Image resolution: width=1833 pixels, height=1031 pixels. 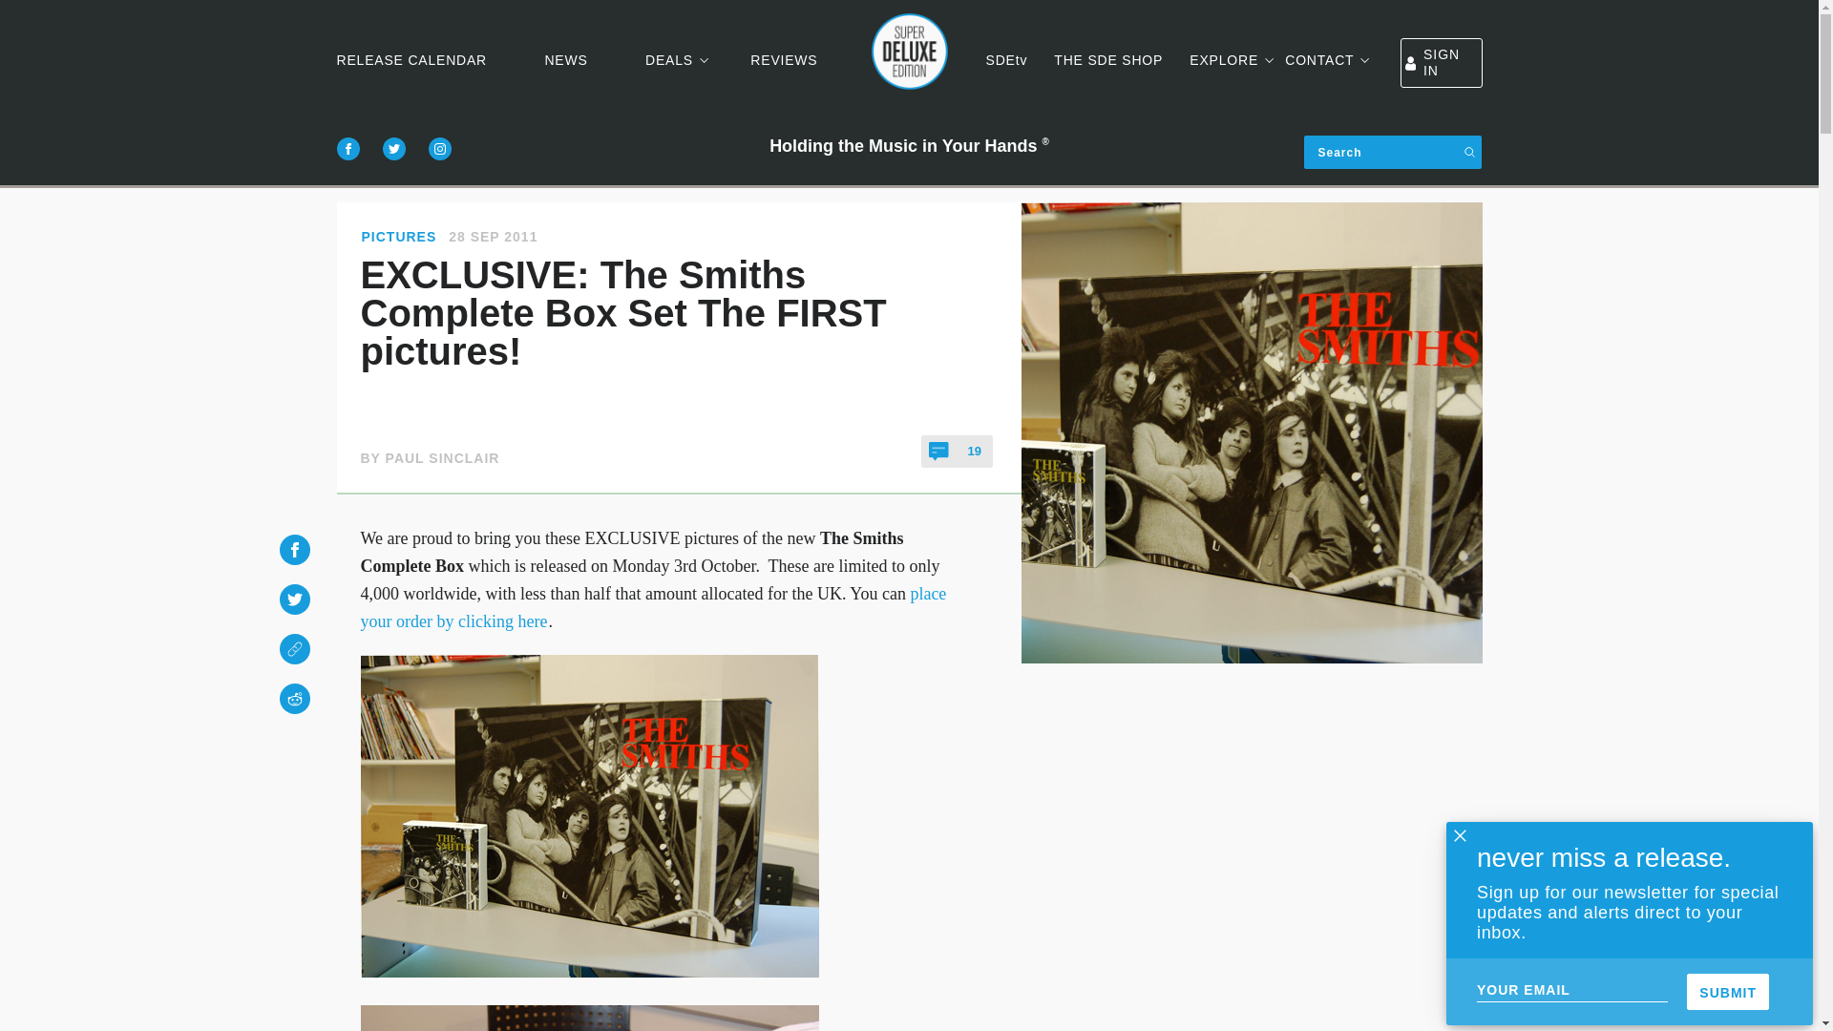 I want to click on Submit, so click(x=1727, y=991).